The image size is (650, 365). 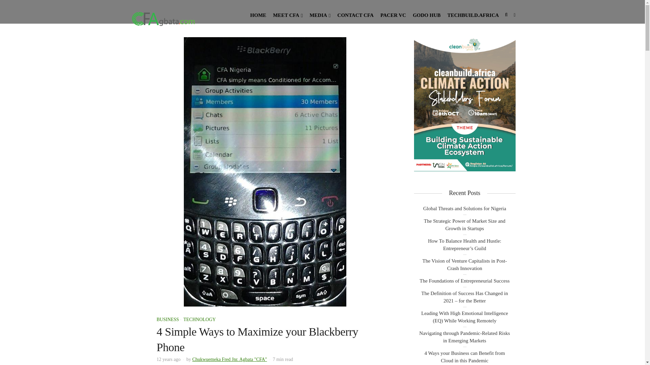 I want to click on CFA's Personal Blog, so click(x=163, y=18).